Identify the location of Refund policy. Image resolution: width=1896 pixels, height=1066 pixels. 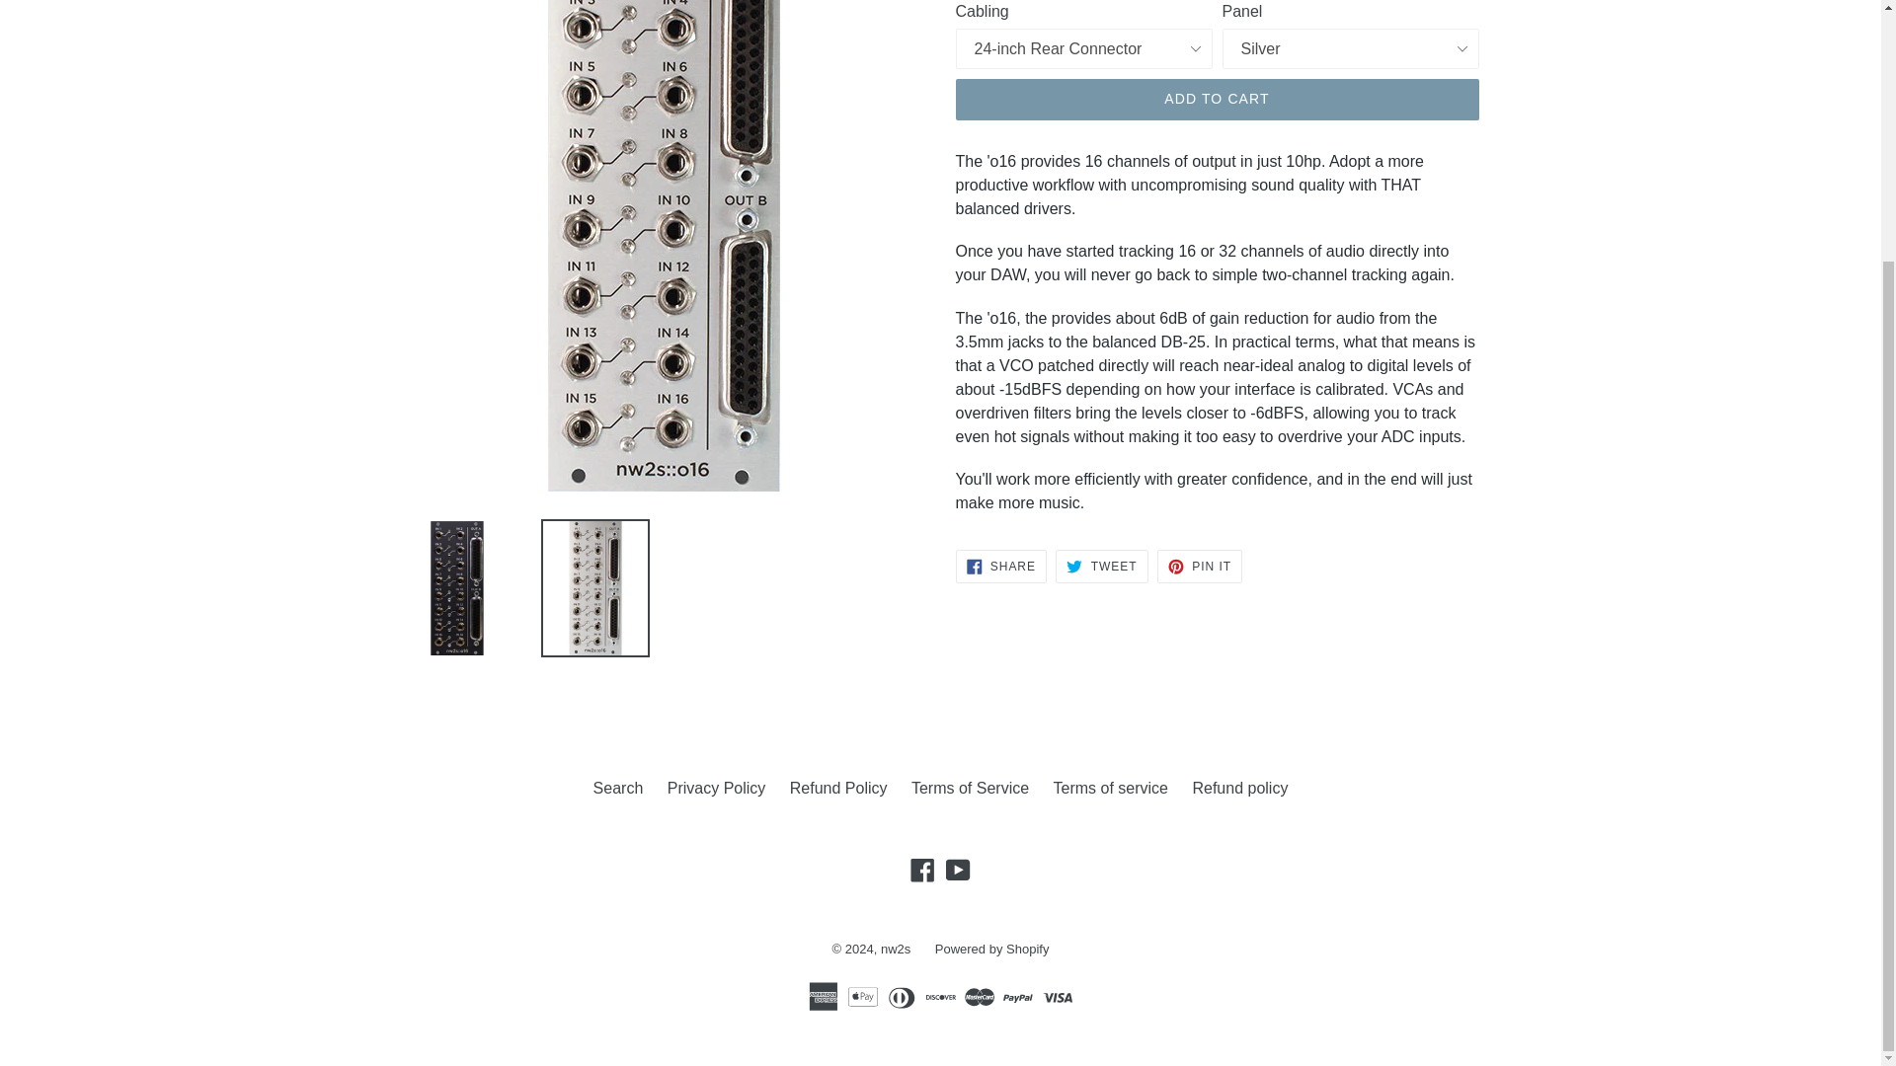
(991, 948).